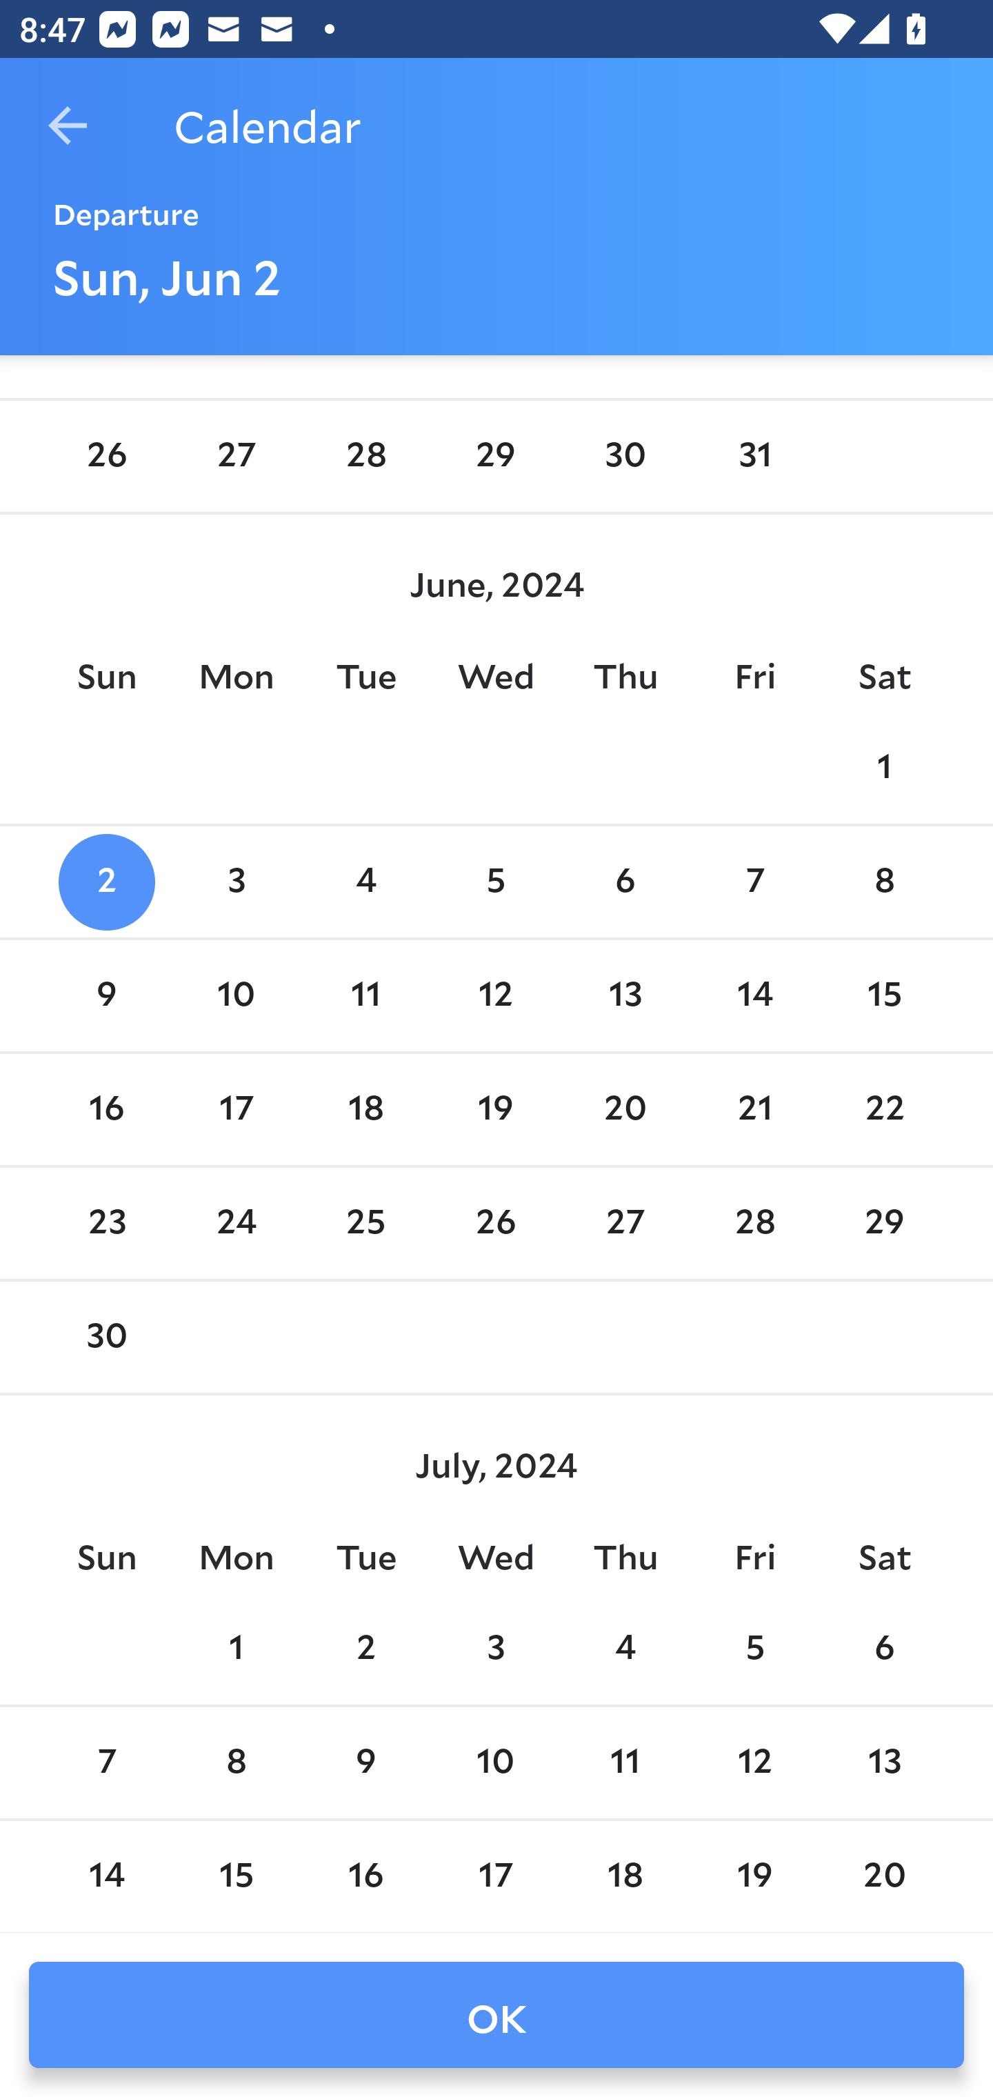 This screenshot has height=2097, width=993. I want to click on 11, so click(625, 1763).